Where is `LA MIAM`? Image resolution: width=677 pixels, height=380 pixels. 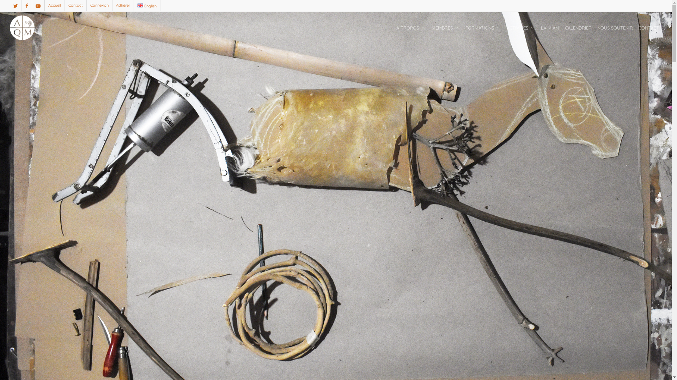 LA MIAM is located at coordinates (550, 28).